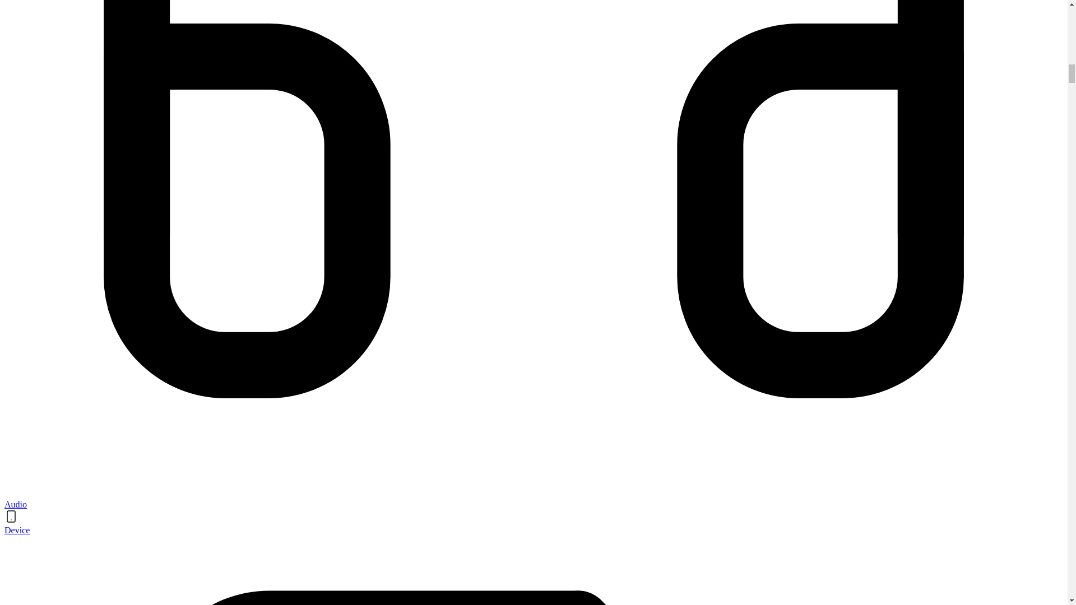  Describe the element at coordinates (17, 530) in the screenshot. I see `Device` at that location.